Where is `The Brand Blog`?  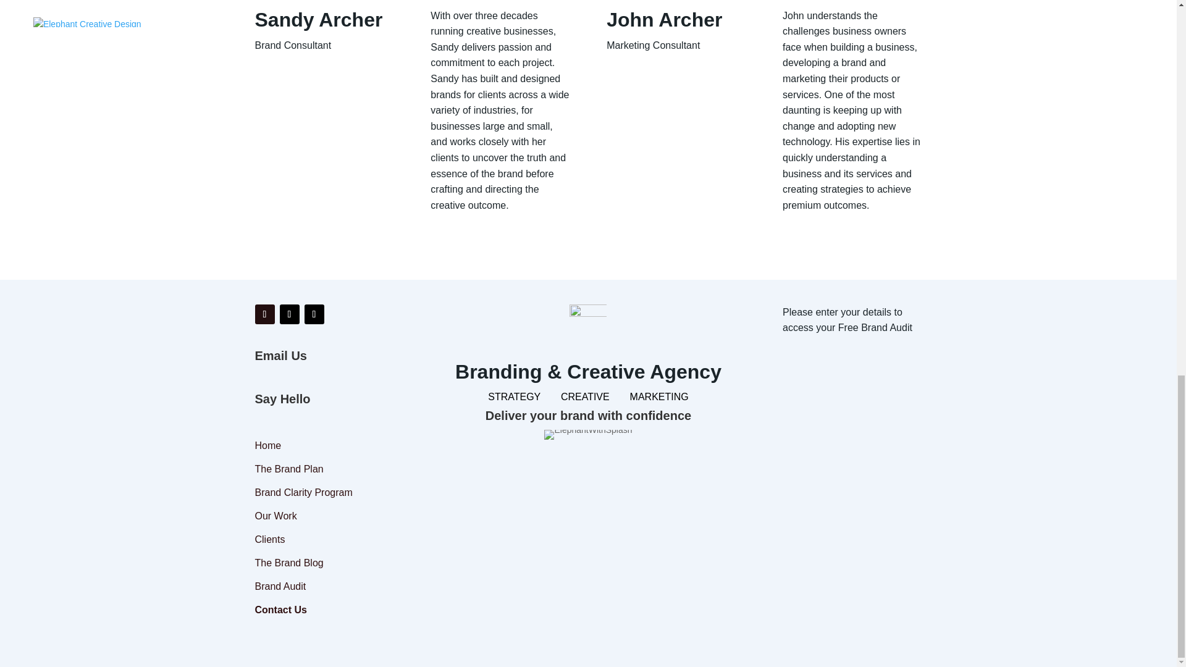 The Brand Blog is located at coordinates (324, 563).